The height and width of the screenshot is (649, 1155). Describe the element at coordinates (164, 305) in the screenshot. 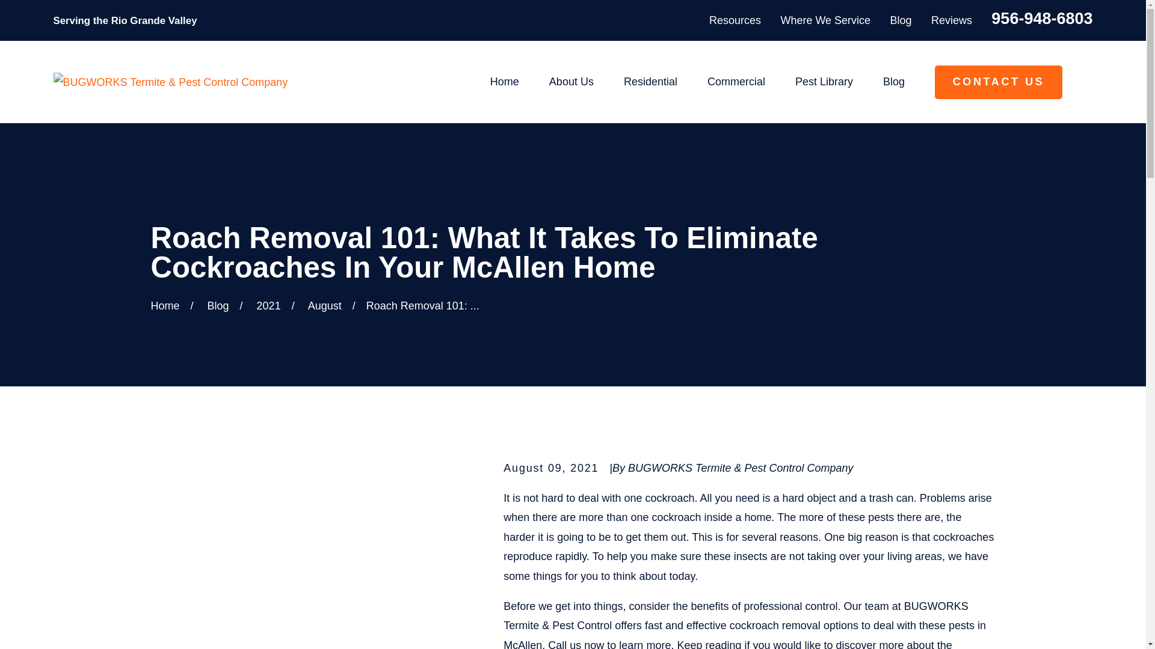

I see `Go Home` at that location.